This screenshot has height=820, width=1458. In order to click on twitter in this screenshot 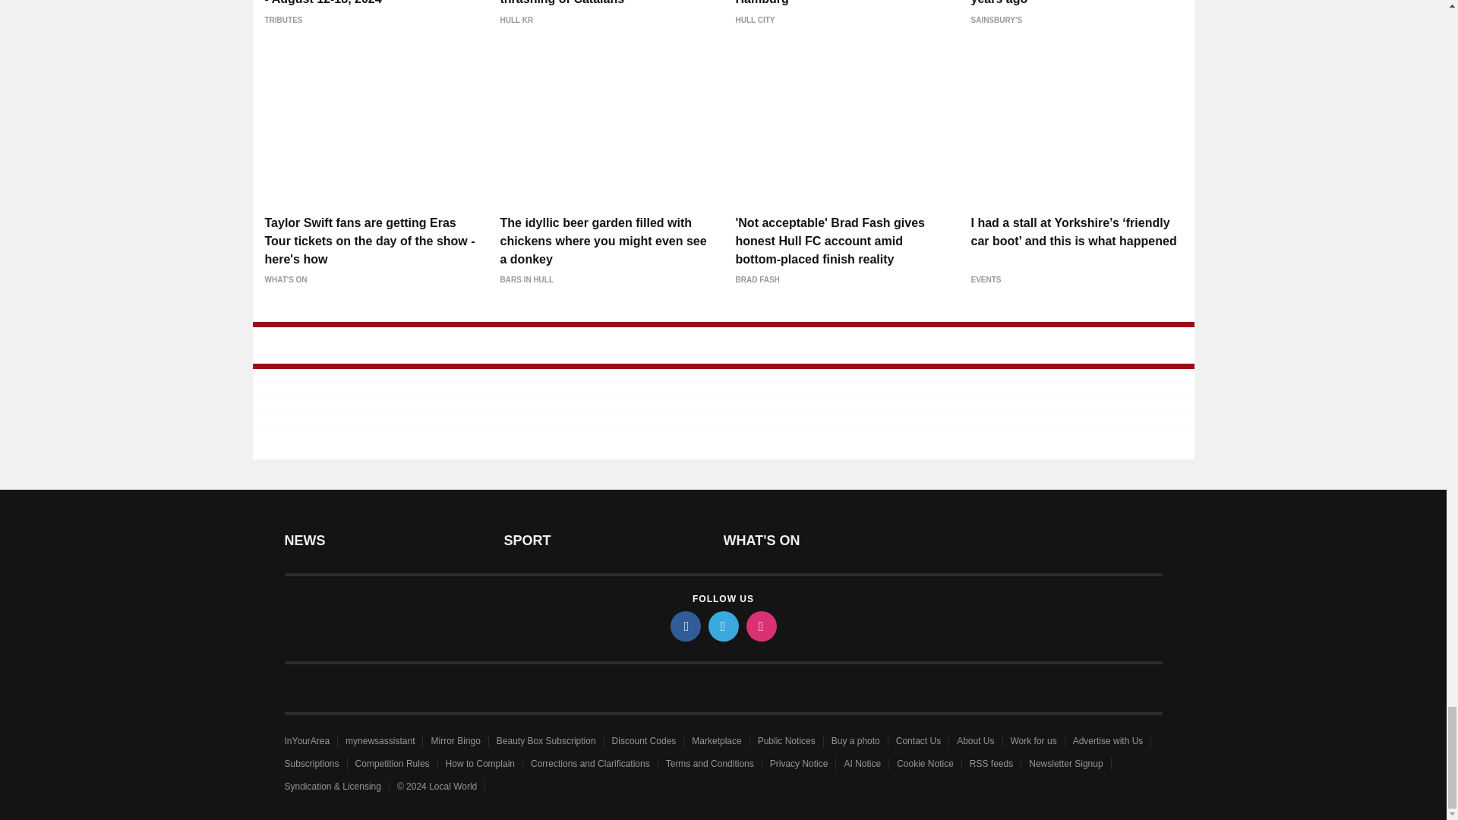, I will do `click(722, 626)`.